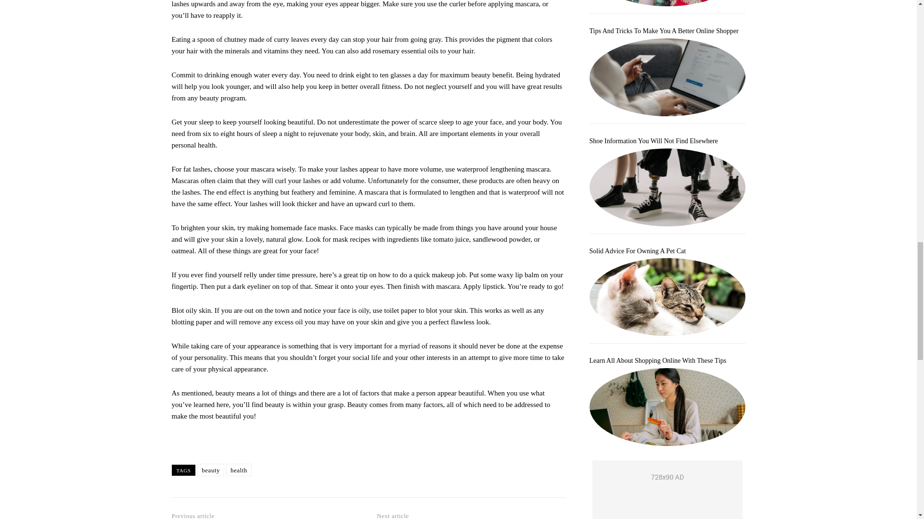 This screenshot has height=519, width=924. Describe the element at coordinates (667, 77) in the screenshot. I see `Tips And Tricks To Make You A Better Online Shopper` at that location.